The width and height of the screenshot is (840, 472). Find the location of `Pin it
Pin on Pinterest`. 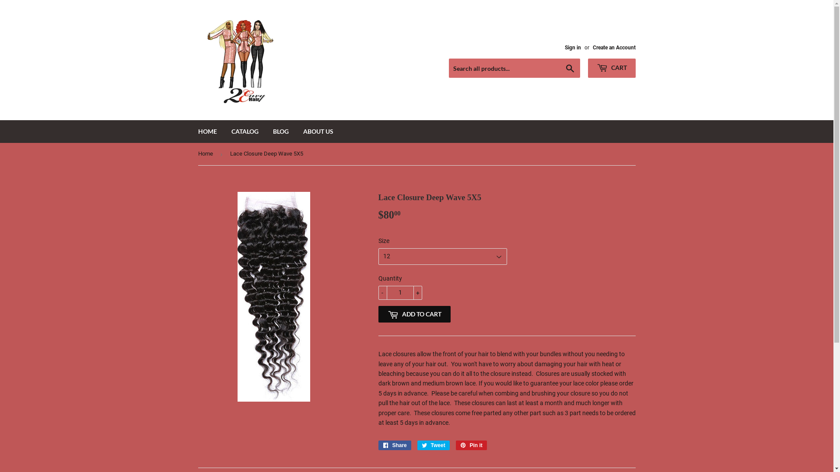

Pin it
Pin on Pinterest is located at coordinates (472, 445).